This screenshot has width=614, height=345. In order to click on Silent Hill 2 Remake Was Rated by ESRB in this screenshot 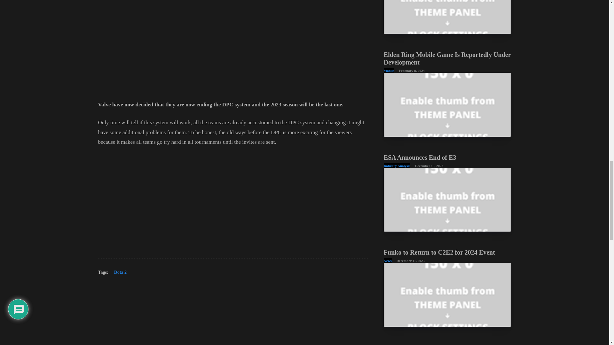, I will do `click(448, 17)`.